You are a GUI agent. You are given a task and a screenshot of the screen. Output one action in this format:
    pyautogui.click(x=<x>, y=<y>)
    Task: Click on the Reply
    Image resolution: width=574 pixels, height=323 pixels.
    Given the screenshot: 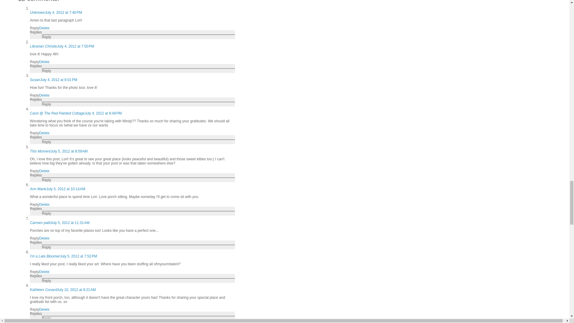 What is the action you would take?
    pyautogui.click(x=46, y=71)
    